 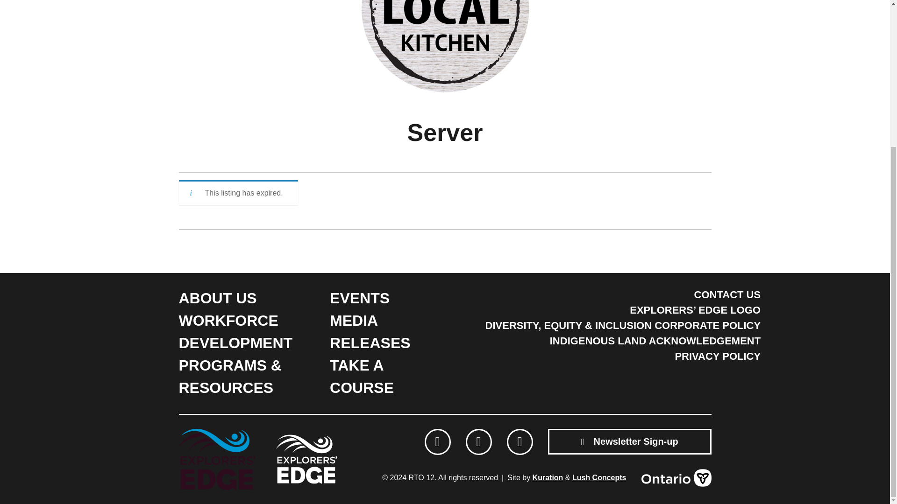 What do you see at coordinates (360, 298) in the screenshot?
I see `EVENTS` at bounding box center [360, 298].